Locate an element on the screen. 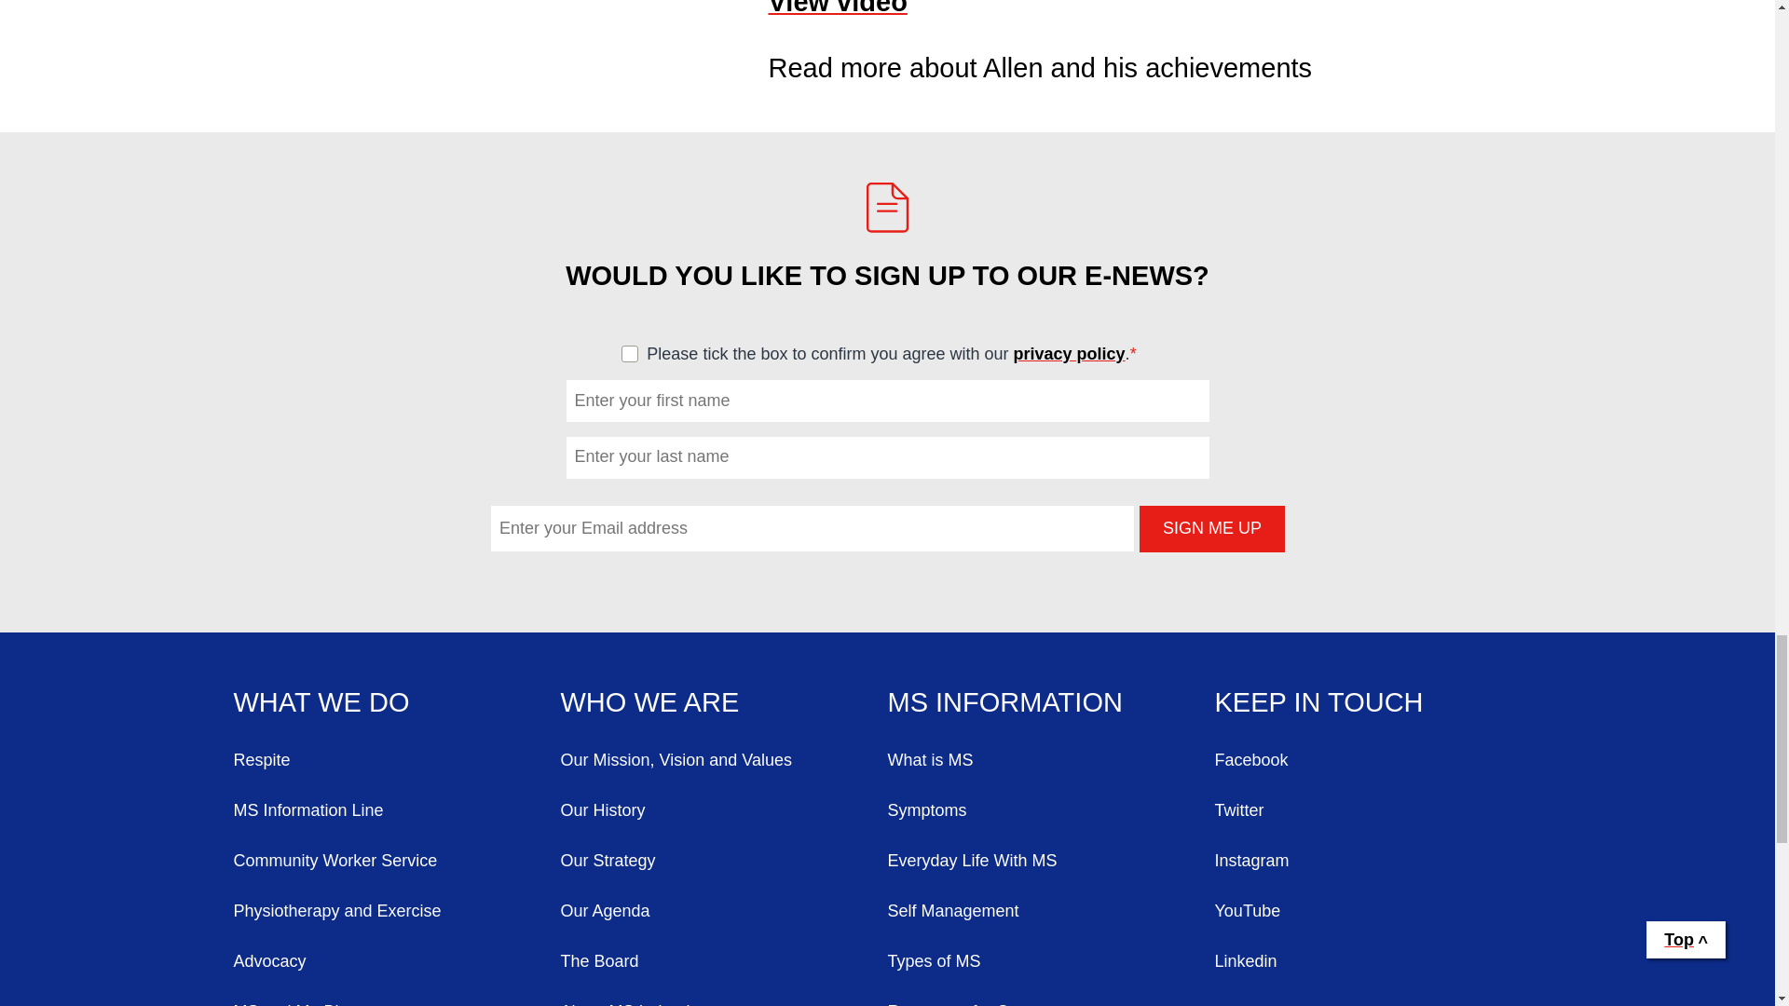  Sign Me Up is located at coordinates (1211, 529).